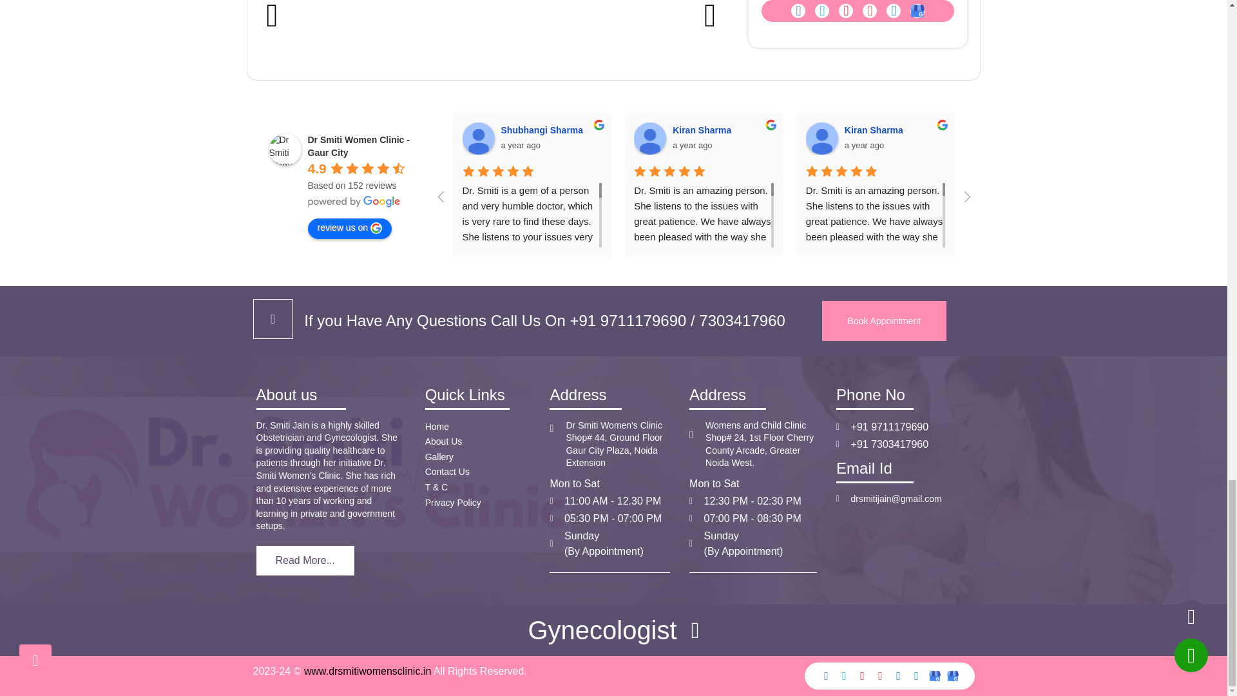 Image resolution: width=1237 pixels, height=696 pixels. I want to click on Kiran Sharma, so click(822, 138).